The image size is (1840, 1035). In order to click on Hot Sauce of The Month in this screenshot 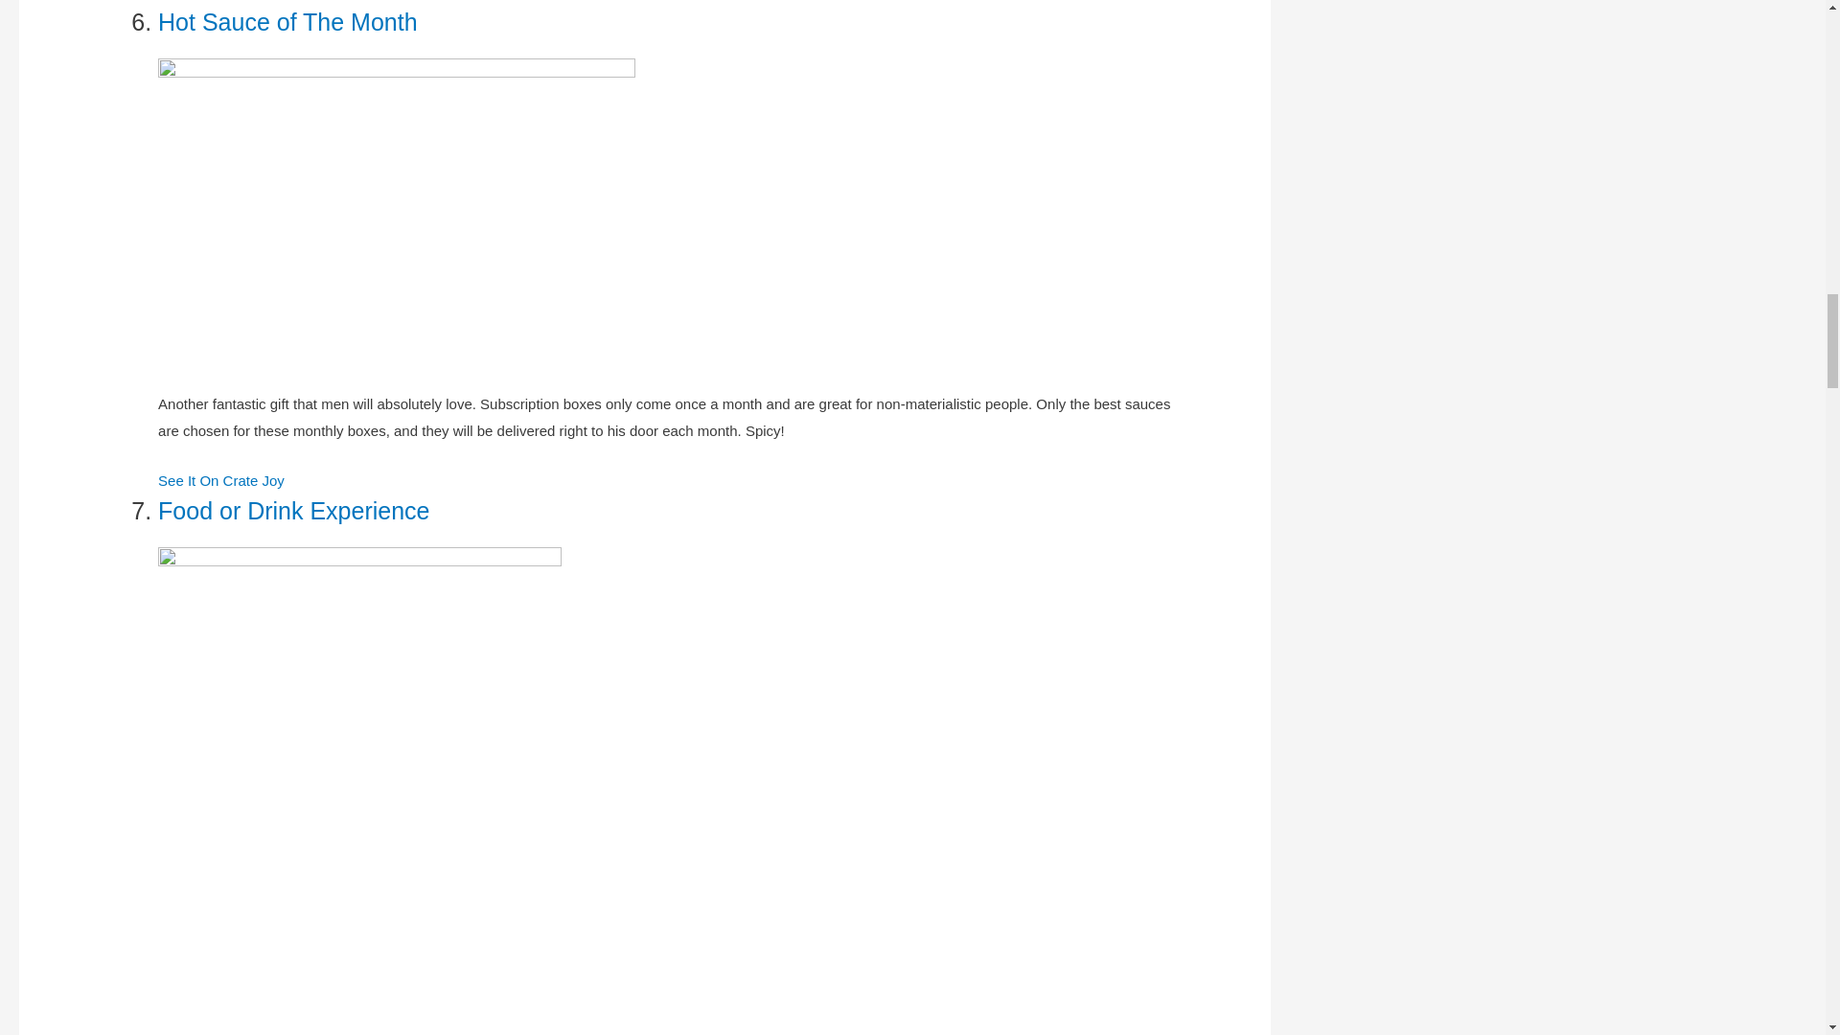, I will do `click(287, 21)`.